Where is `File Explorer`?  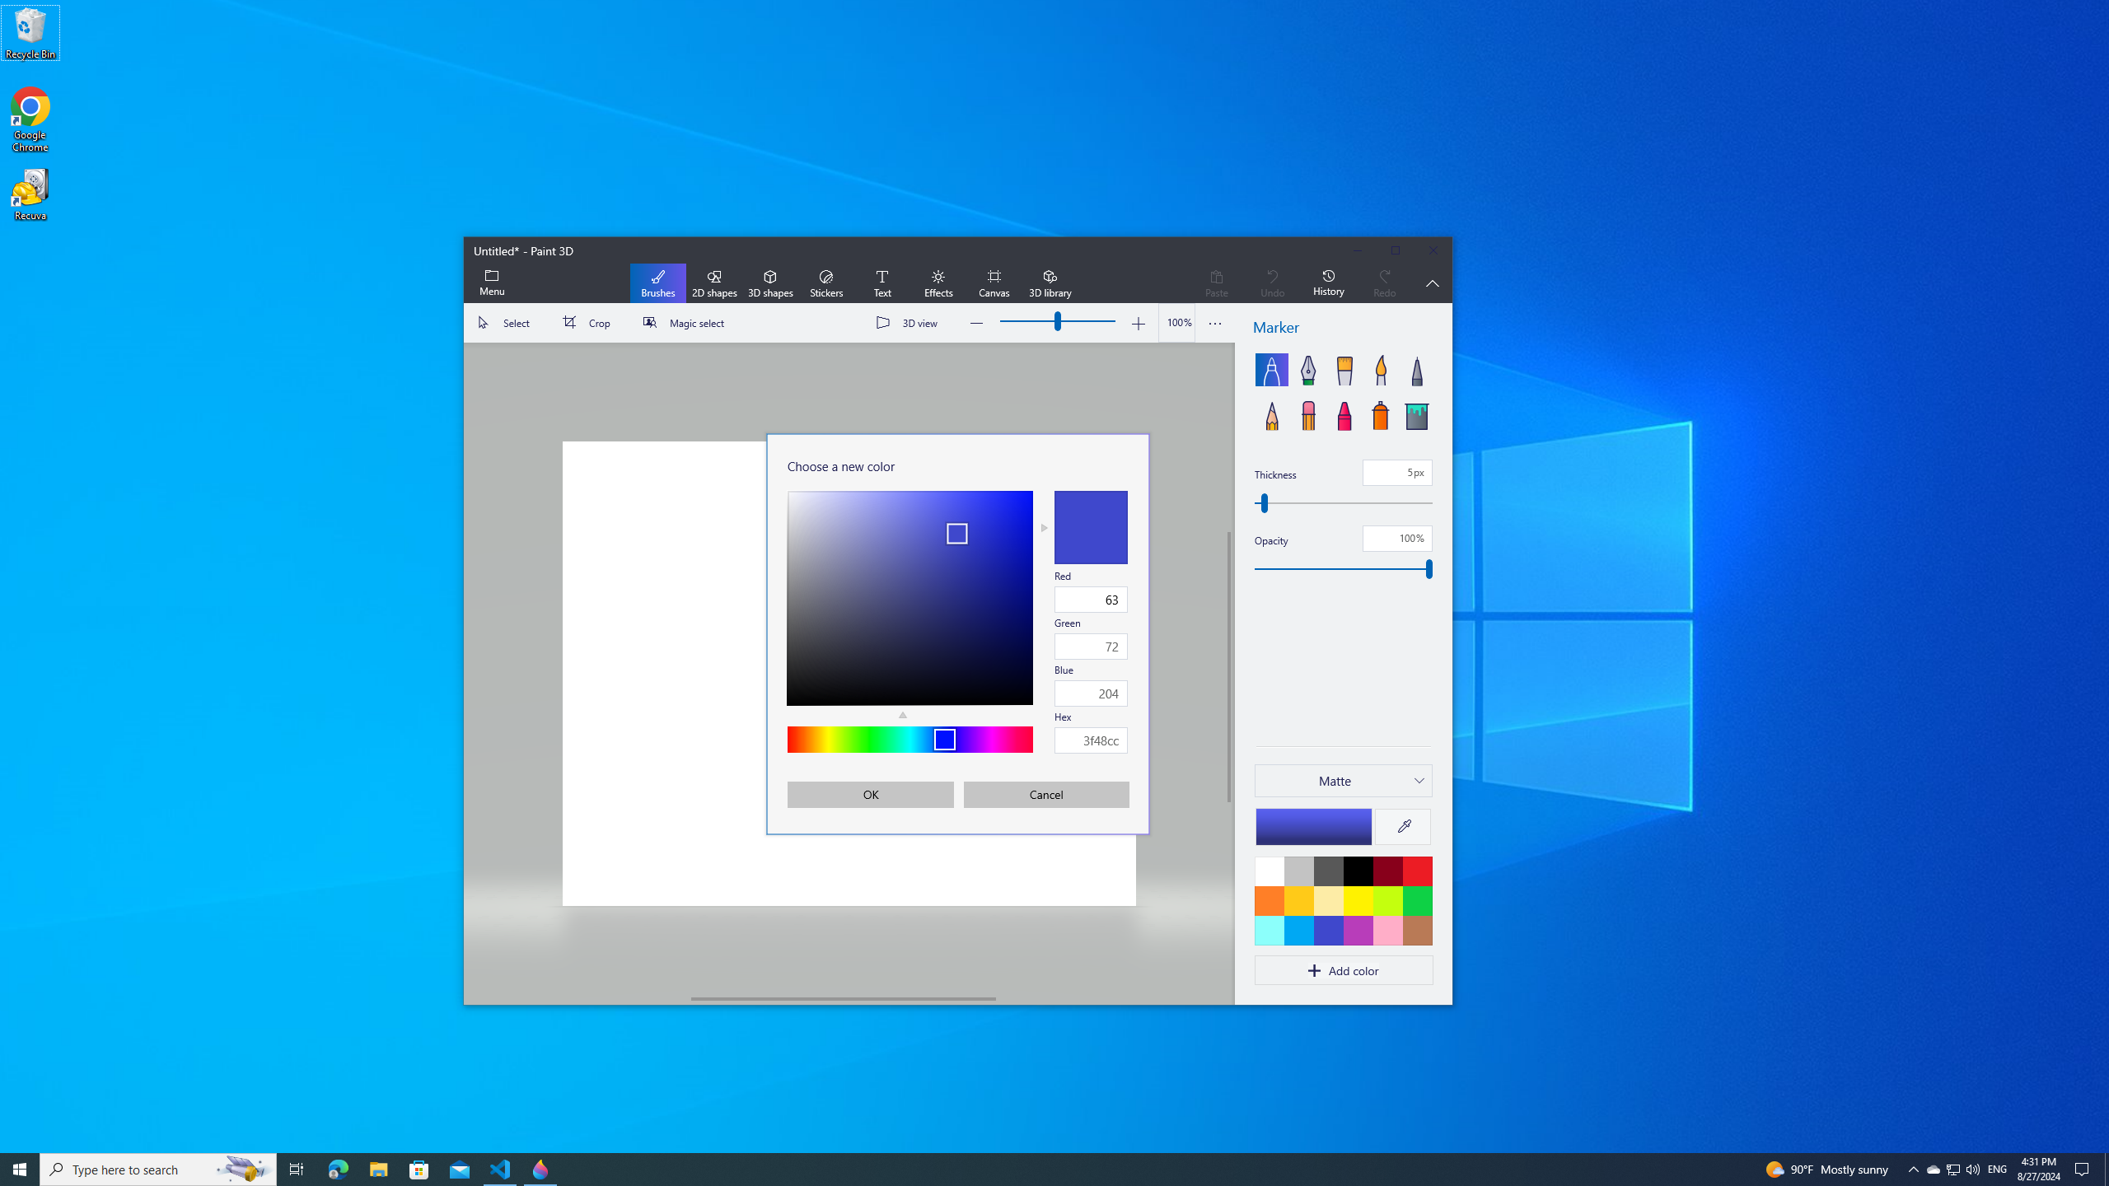 File Explorer is located at coordinates (20, 1170).